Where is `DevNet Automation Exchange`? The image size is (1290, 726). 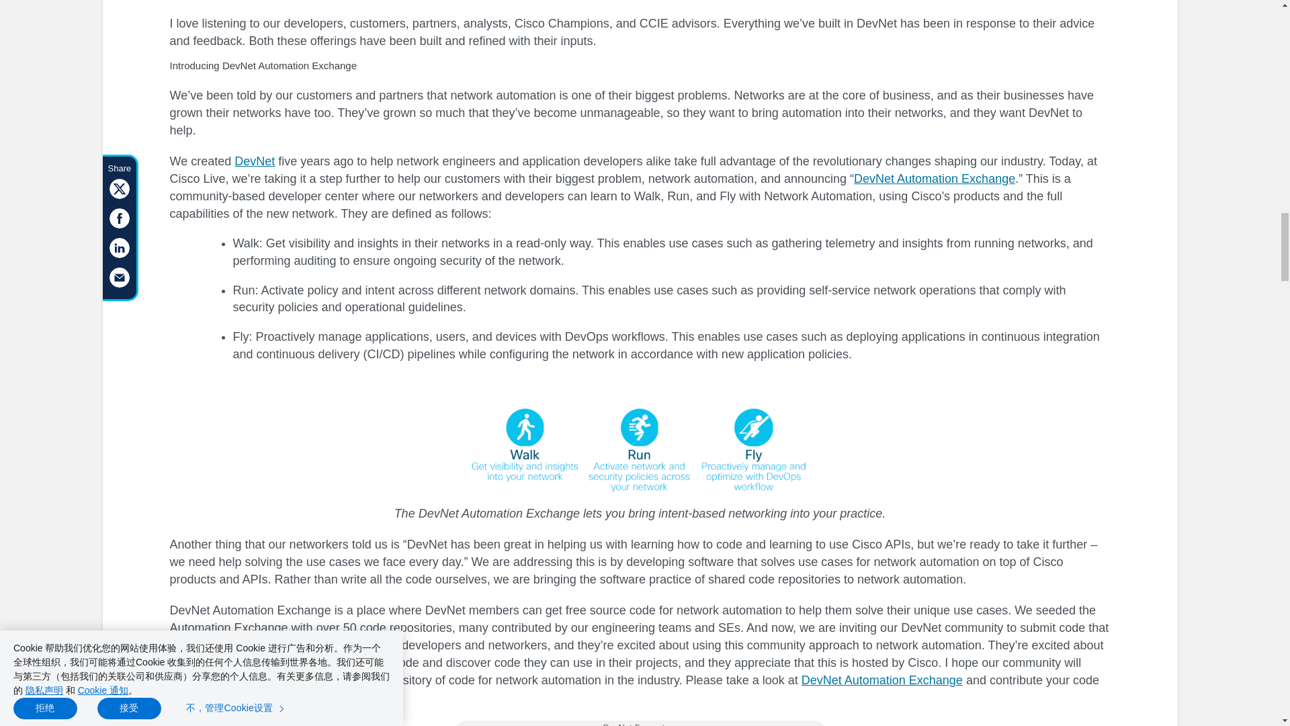 DevNet Automation Exchange is located at coordinates (881, 680).